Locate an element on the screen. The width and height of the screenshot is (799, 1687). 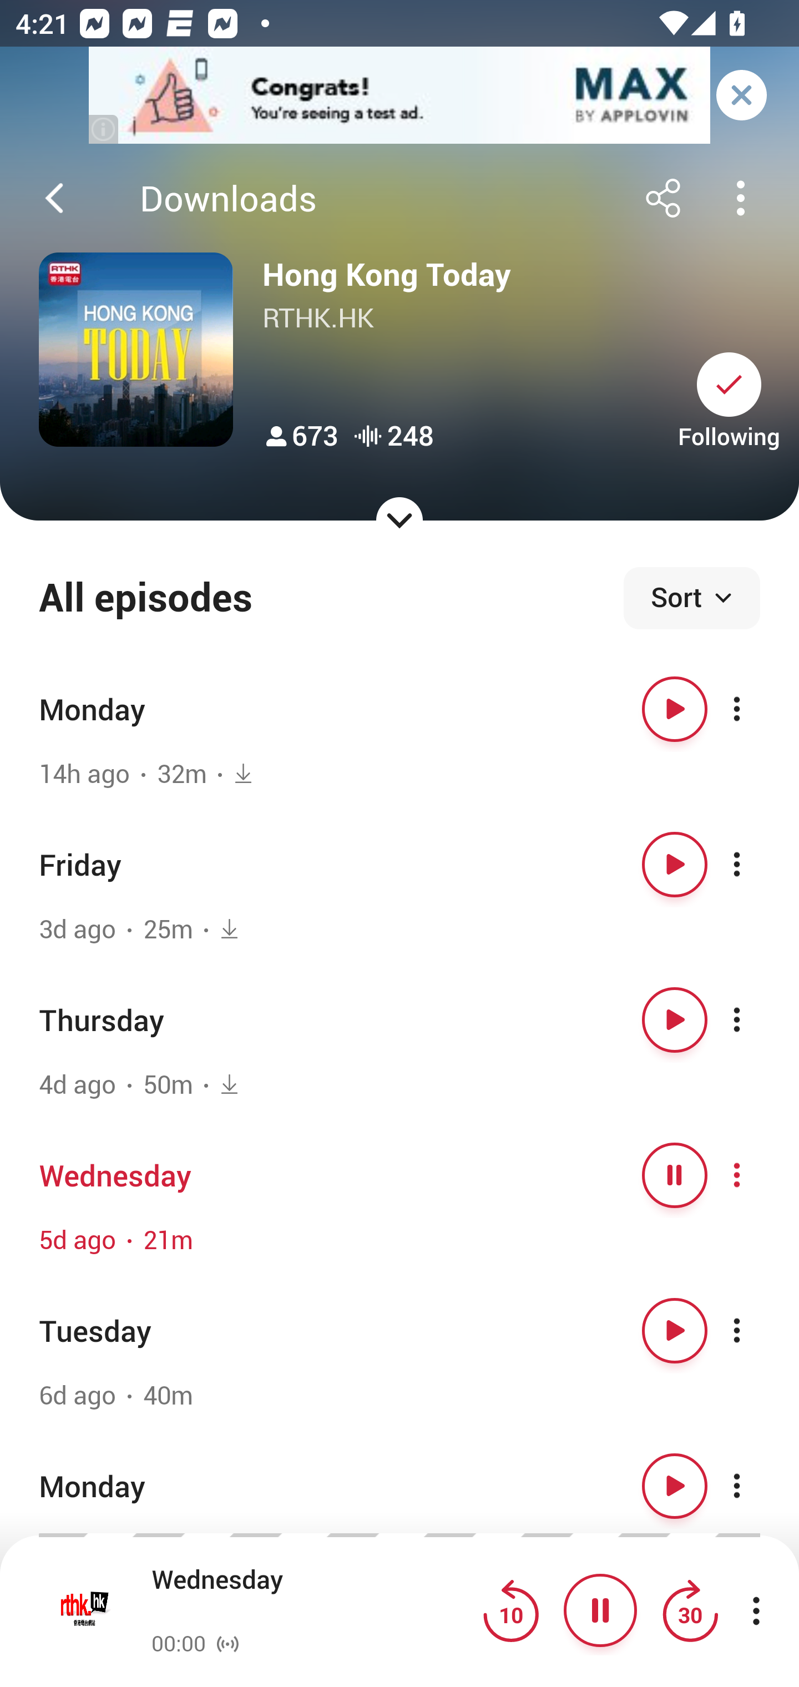
Play button is located at coordinates (675, 1330).